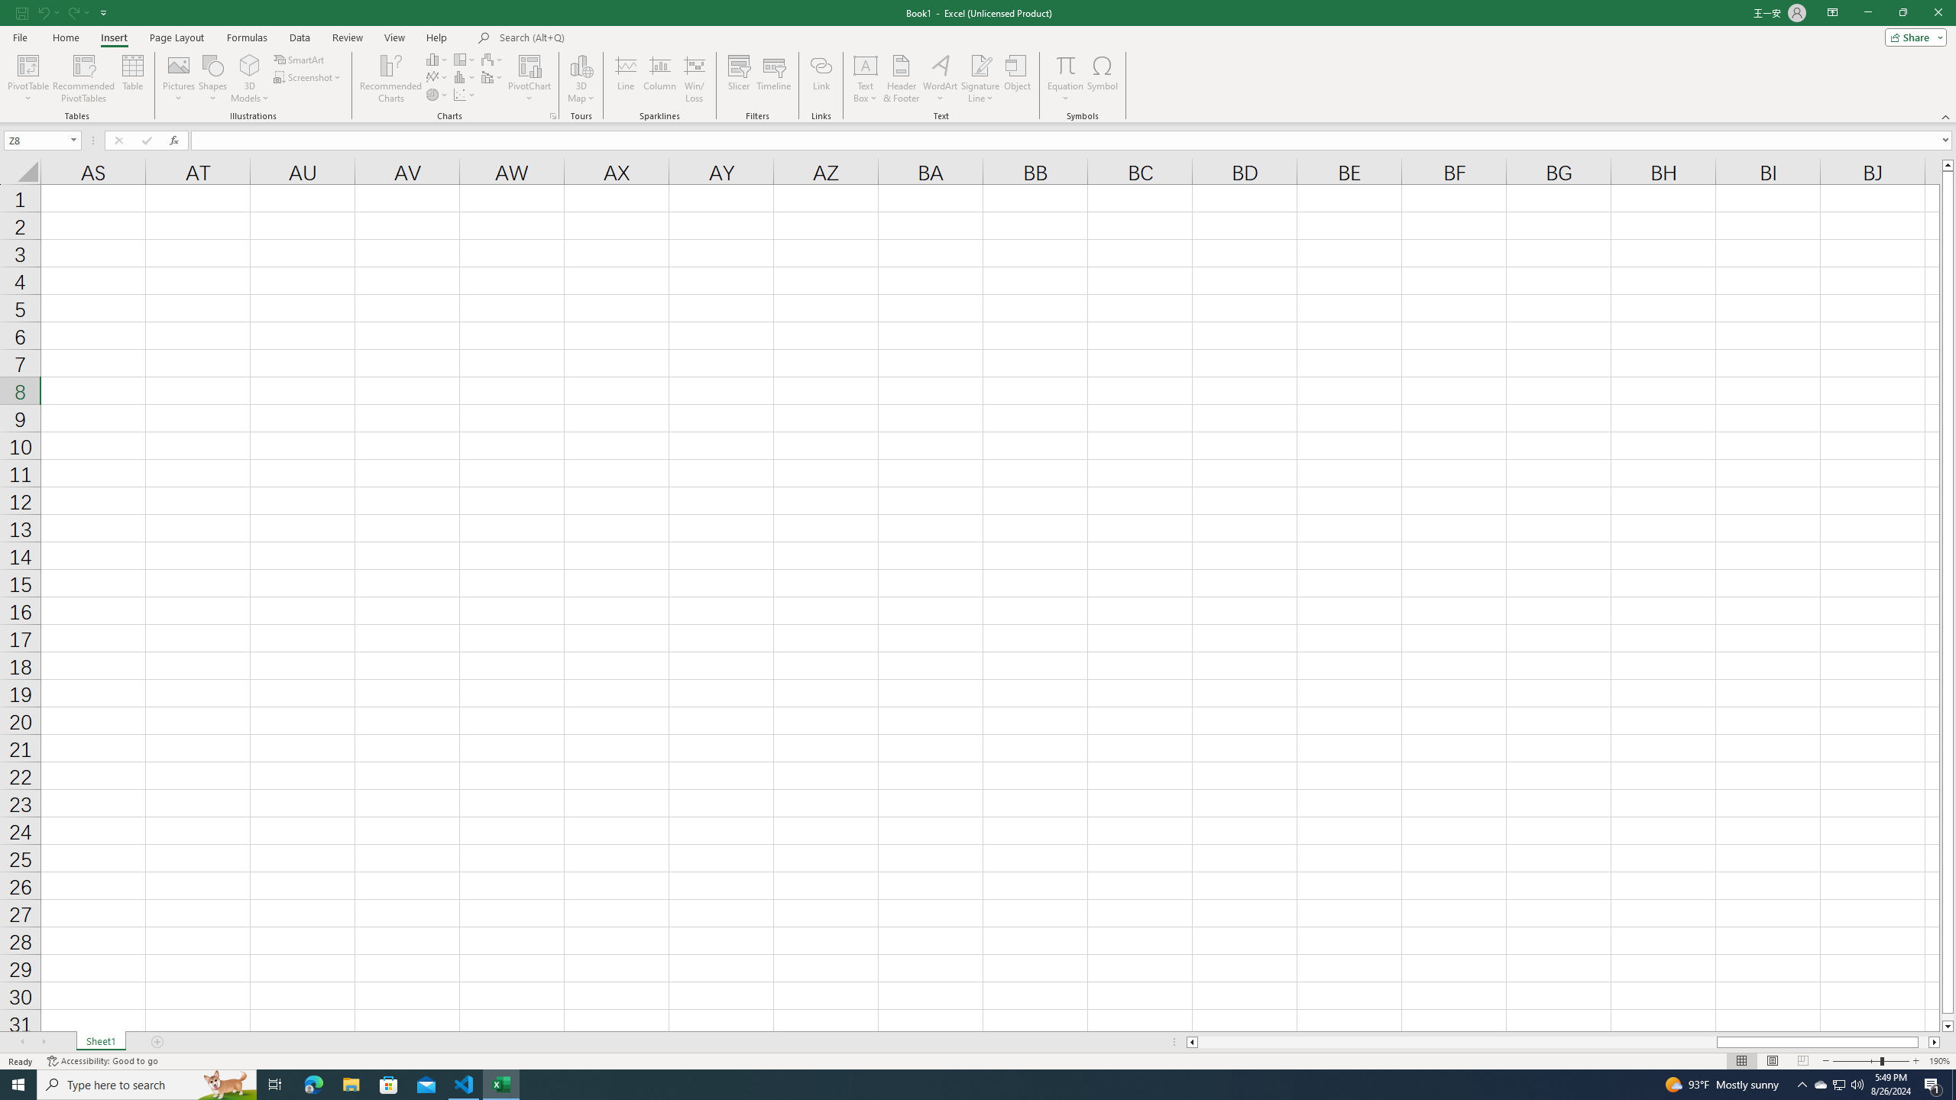 This screenshot has height=1100, width=1956. What do you see at coordinates (250, 79) in the screenshot?
I see `3D Models` at bounding box center [250, 79].